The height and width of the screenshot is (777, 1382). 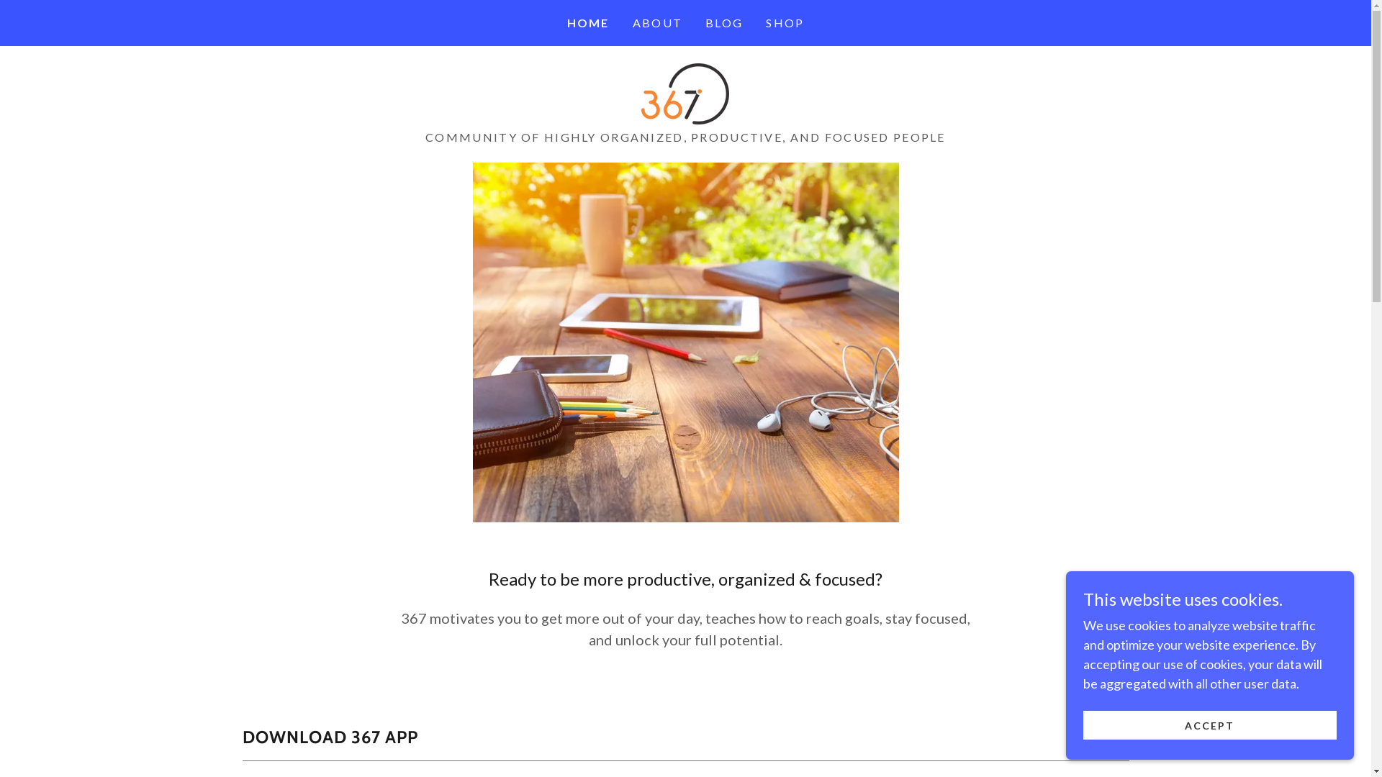 What do you see at coordinates (658, 23) in the screenshot?
I see `ABOUT` at bounding box center [658, 23].